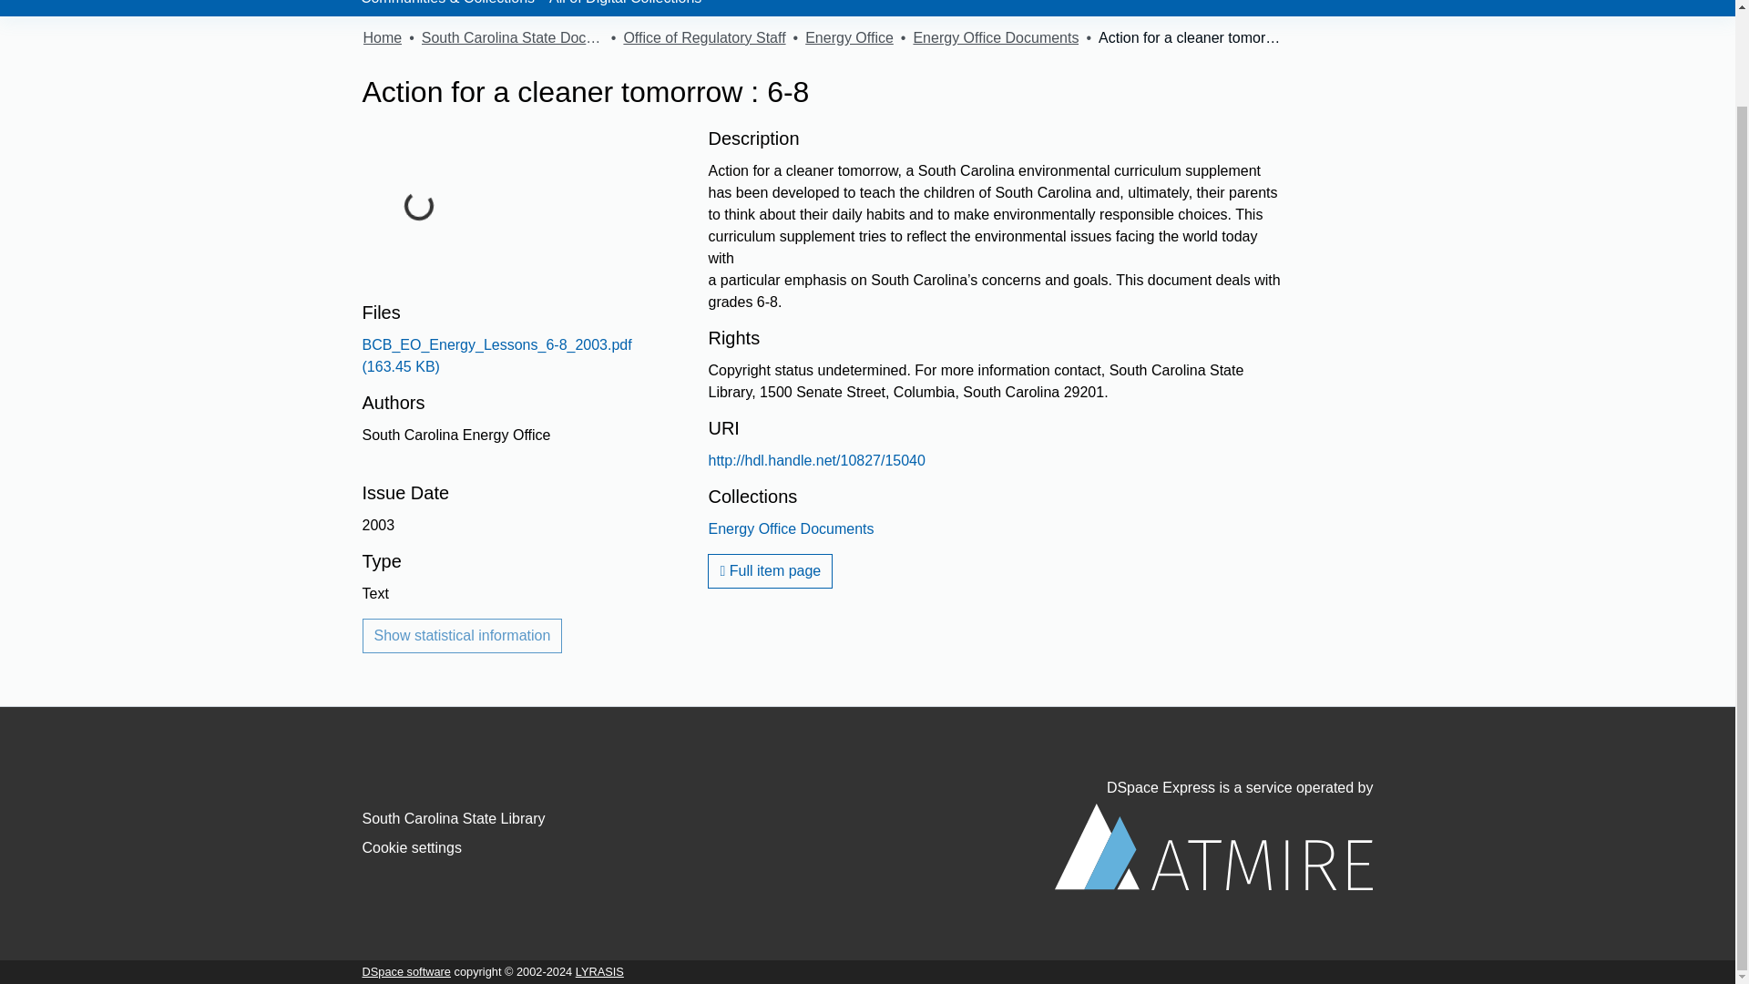 This screenshot has height=984, width=1749. What do you see at coordinates (382, 38) in the screenshot?
I see `Home` at bounding box center [382, 38].